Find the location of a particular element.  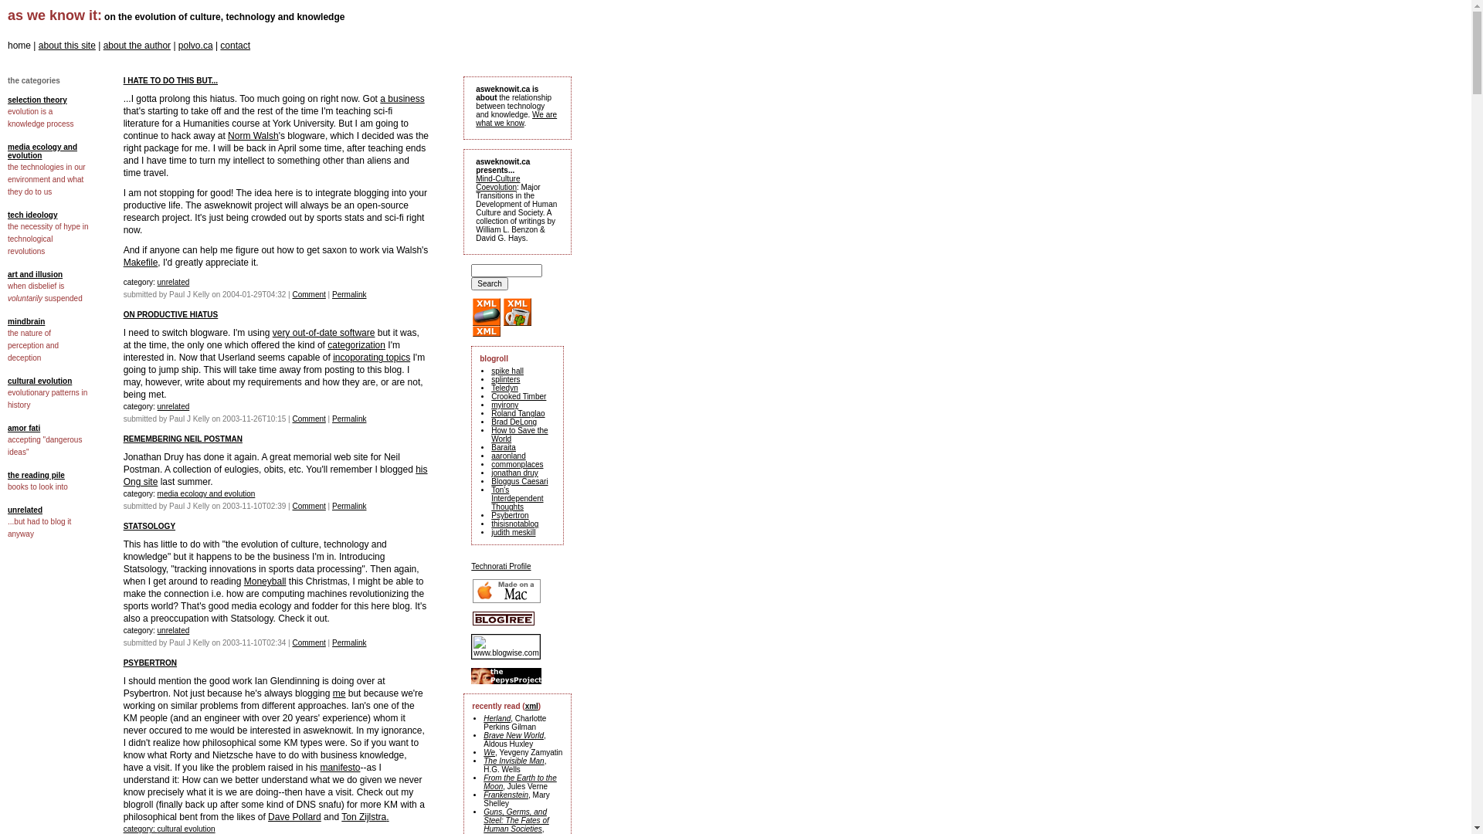

Roland Tanglao is located at coordinates (518, 414).